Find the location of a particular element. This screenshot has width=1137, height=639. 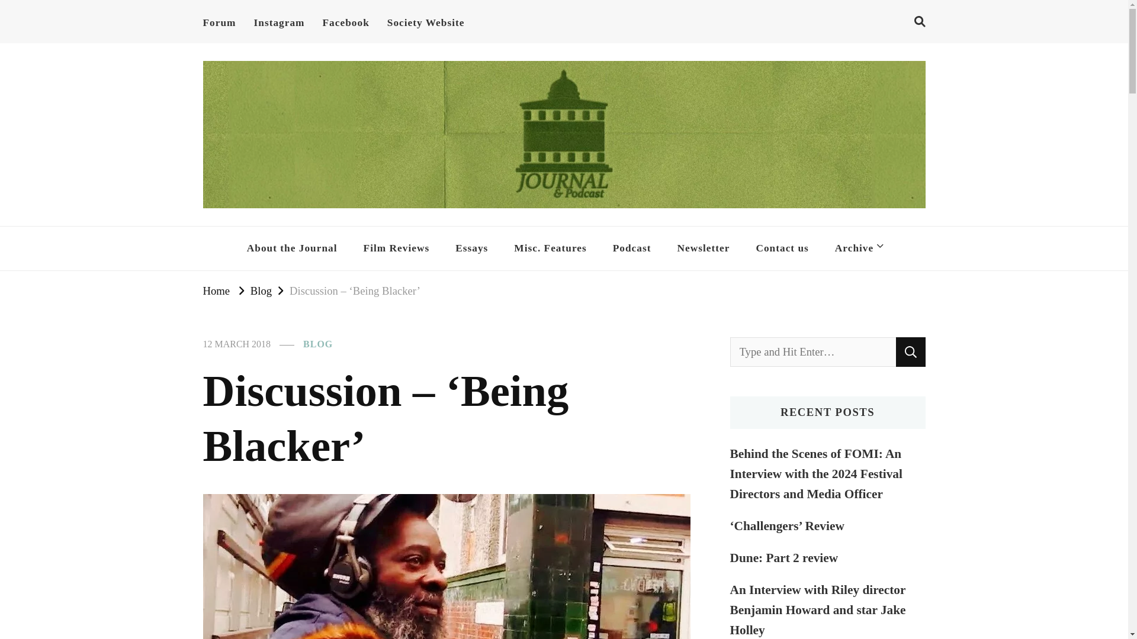

Film Reviews is located at coordinates (397, 248).